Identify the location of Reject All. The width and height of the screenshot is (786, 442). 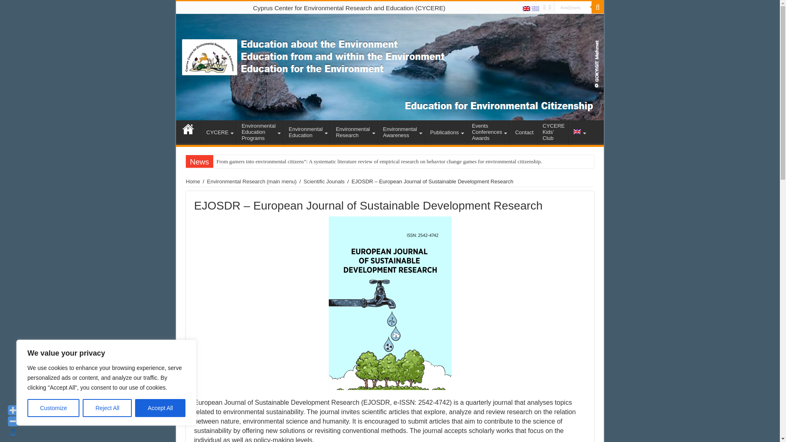
(107, 408).